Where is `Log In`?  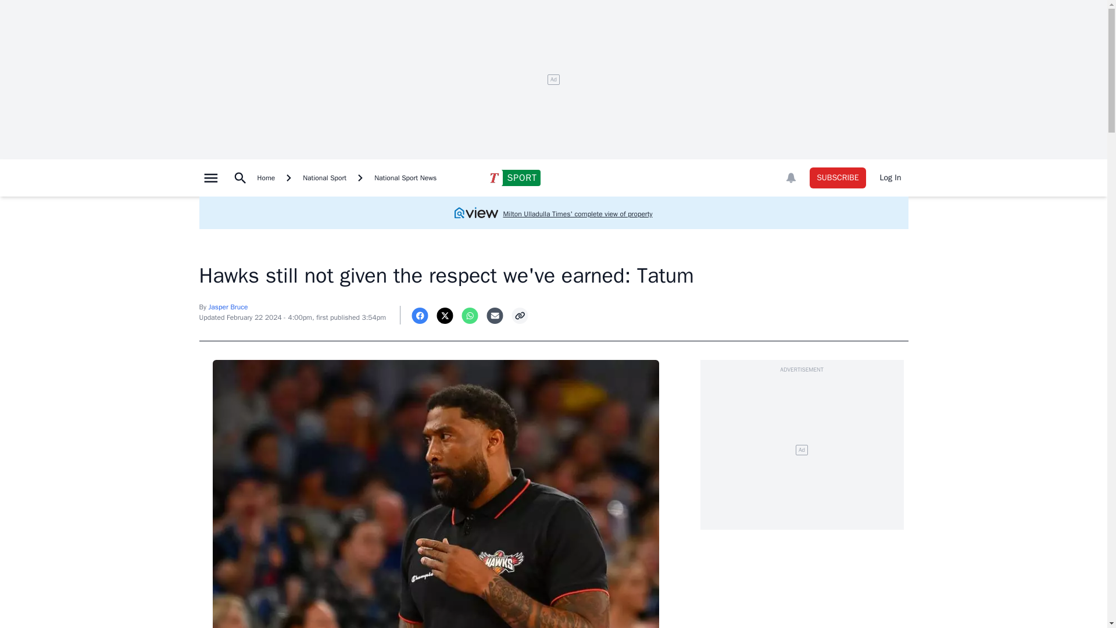 Log In is located at coordinates (890, 178).